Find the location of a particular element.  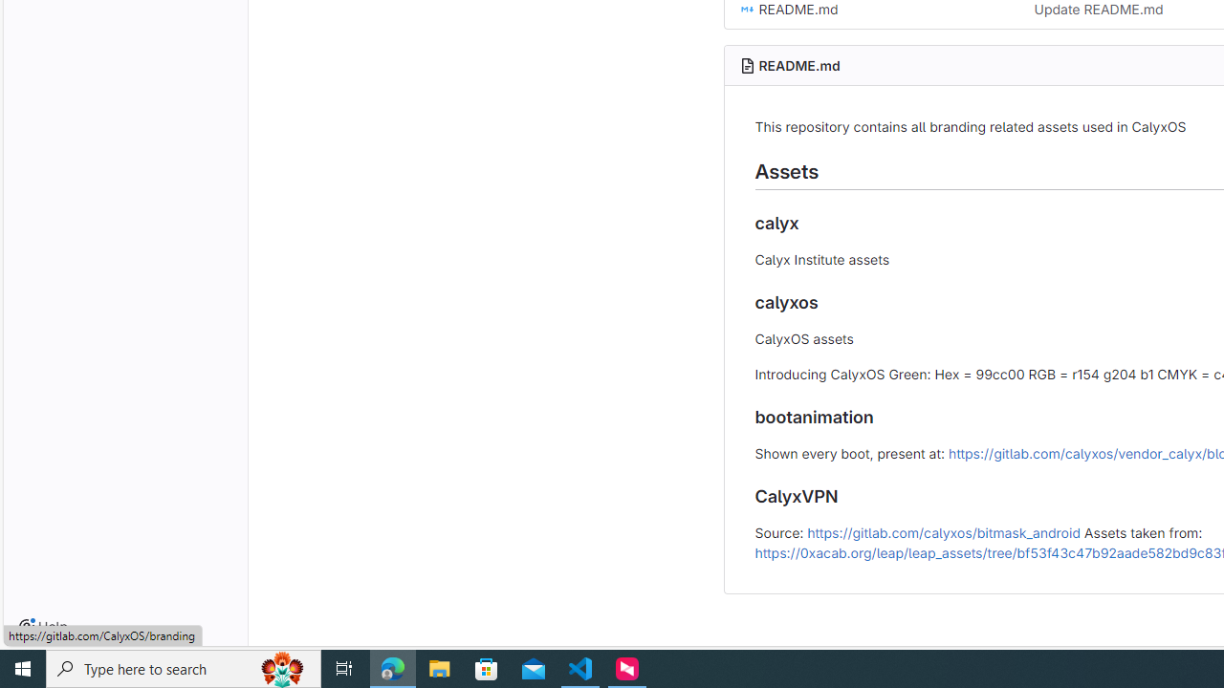

README.md is located at coordinates (799, 65).